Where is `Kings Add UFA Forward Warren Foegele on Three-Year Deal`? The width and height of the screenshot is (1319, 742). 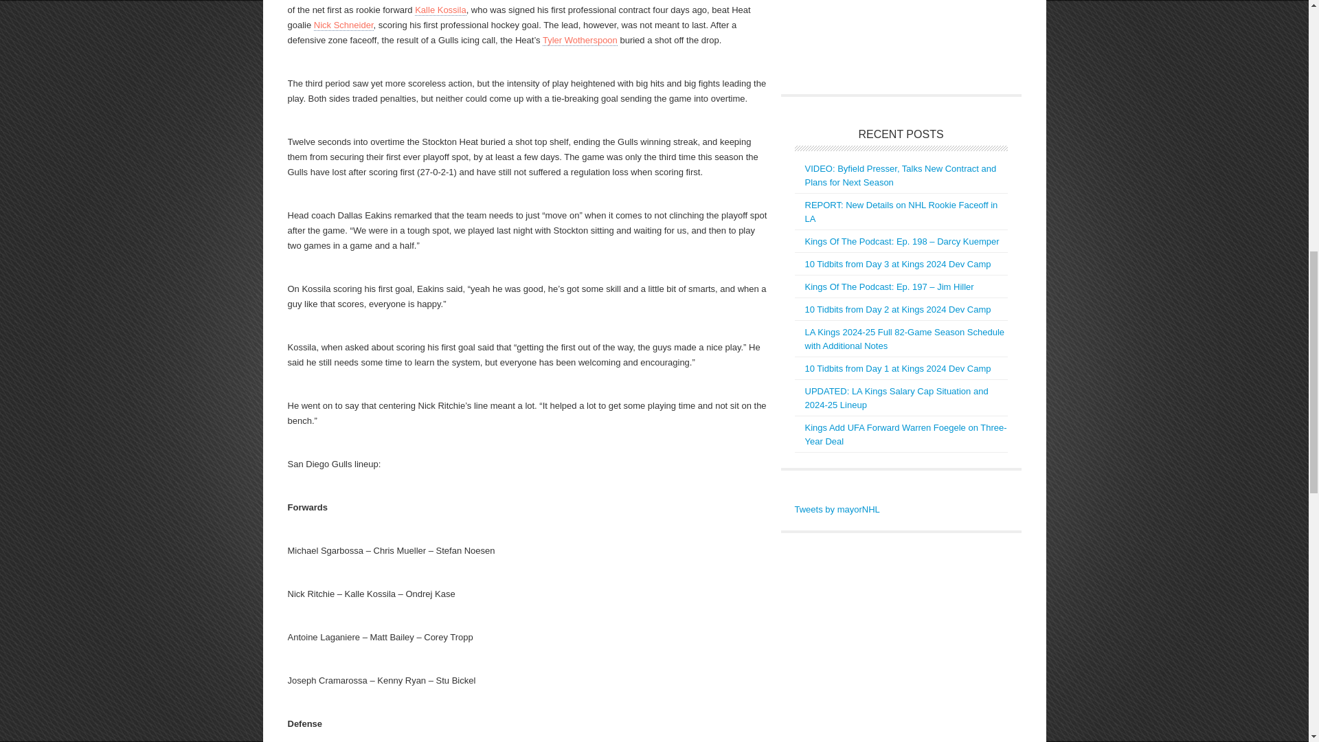 Kings Add UFA Forward Warren Foegele on Three-Year Deal is located at coordinates (905, 434).